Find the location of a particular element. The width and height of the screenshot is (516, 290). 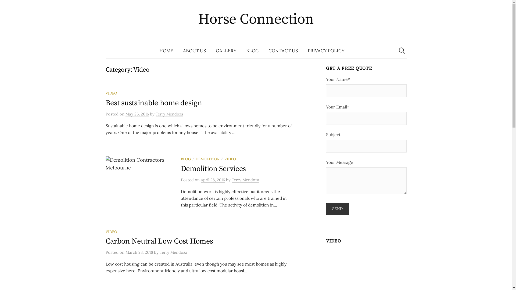

Demolition Services is located at coordinates (213, 169).